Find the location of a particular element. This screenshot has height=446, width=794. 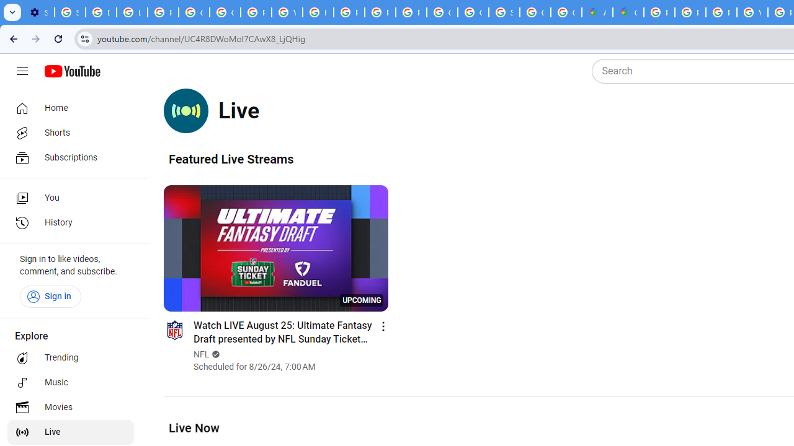

Action menu is located at coordinates (383, 326).